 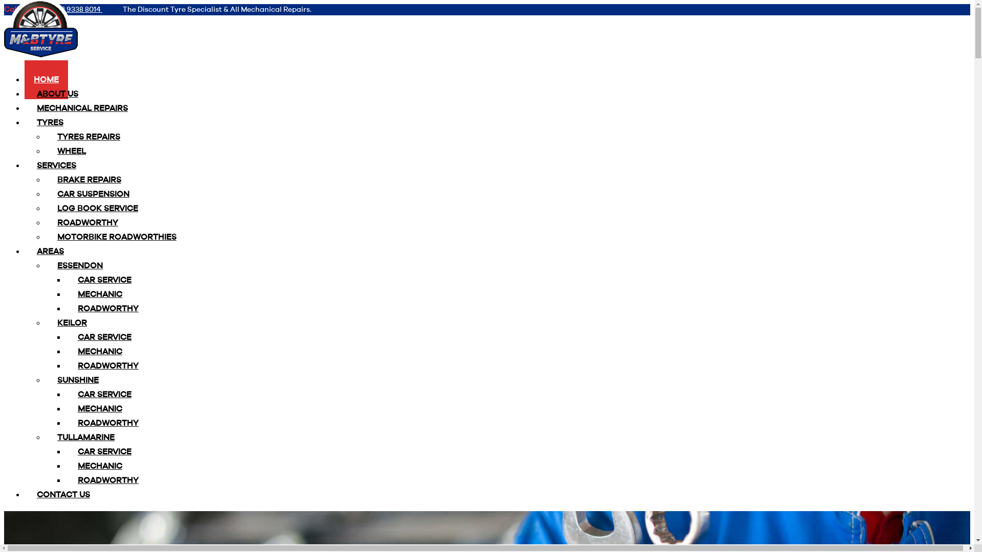 I want to click on ABOUT US, so click(x=57, y=94).